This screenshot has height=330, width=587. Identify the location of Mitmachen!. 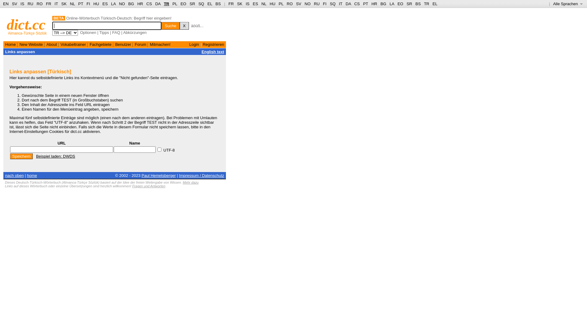
(160, 45).